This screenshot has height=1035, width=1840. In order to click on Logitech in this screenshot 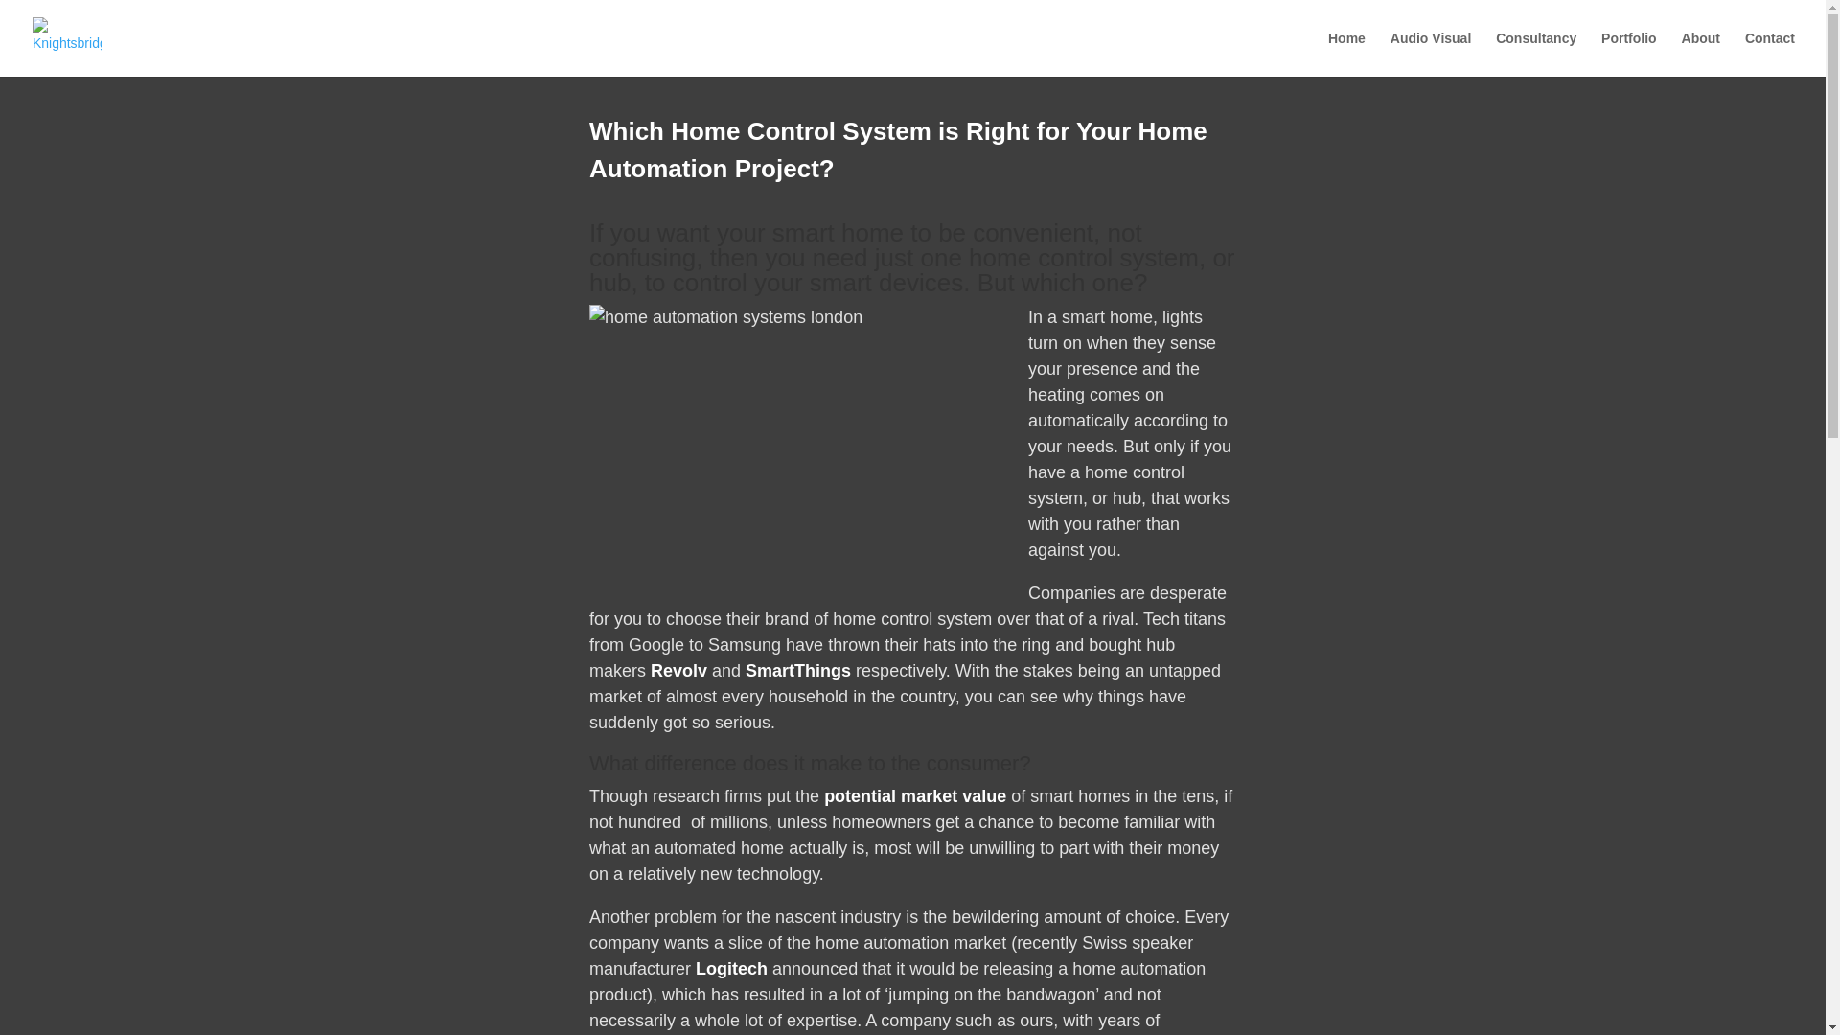, I will do `click(730, 968)`.